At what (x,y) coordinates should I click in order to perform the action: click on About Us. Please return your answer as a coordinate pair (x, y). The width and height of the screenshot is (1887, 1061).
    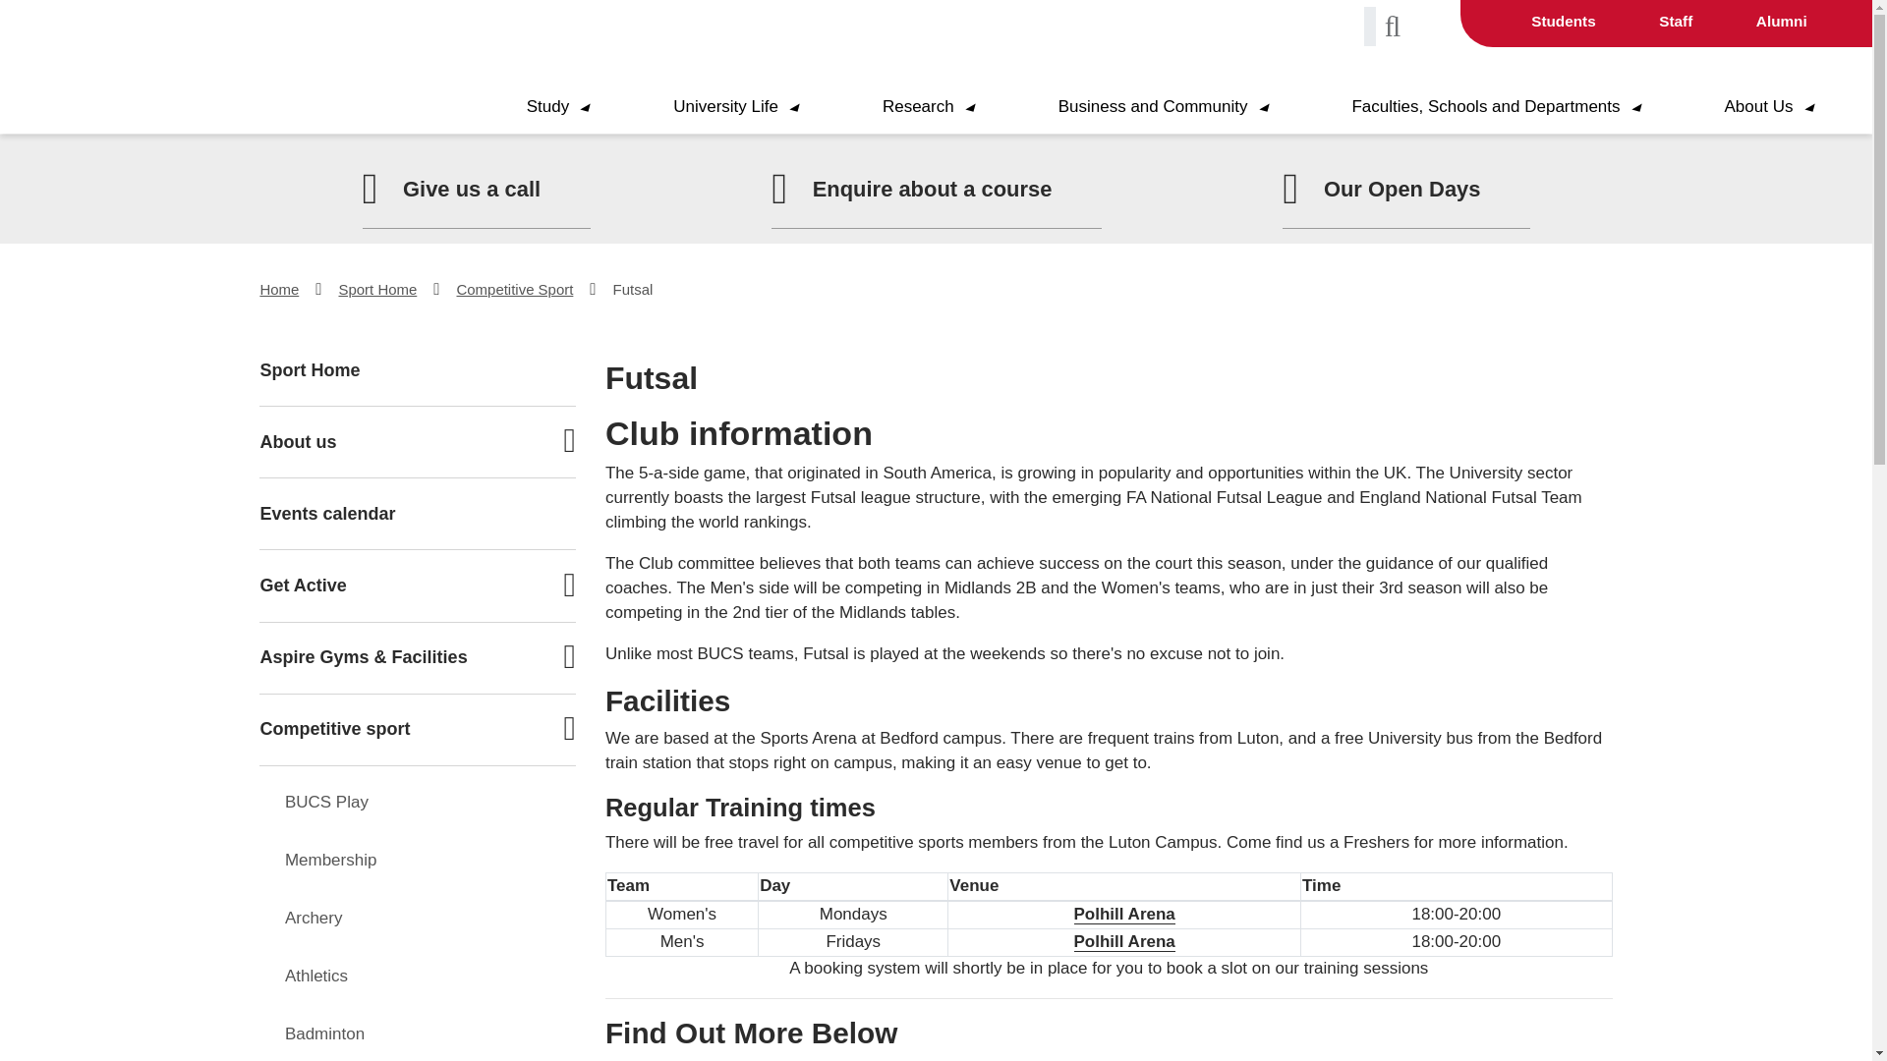
    Looking at the image, I should click on (1769, 107).